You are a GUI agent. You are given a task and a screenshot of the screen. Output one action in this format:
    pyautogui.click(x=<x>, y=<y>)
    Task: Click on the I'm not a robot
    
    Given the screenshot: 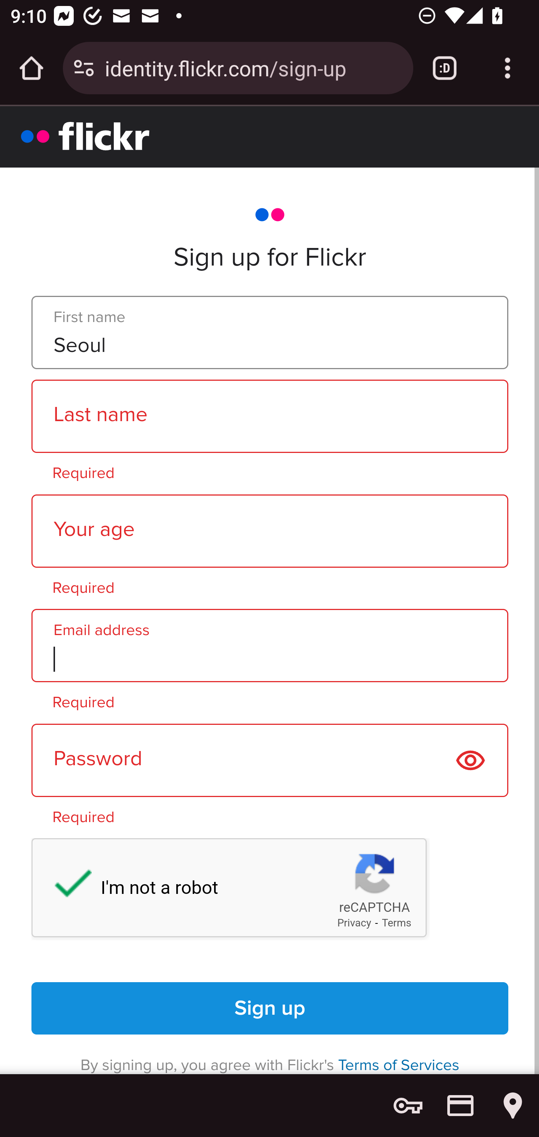 What is the action you would take?
    pyautogui.click(x=66, y=886)
    